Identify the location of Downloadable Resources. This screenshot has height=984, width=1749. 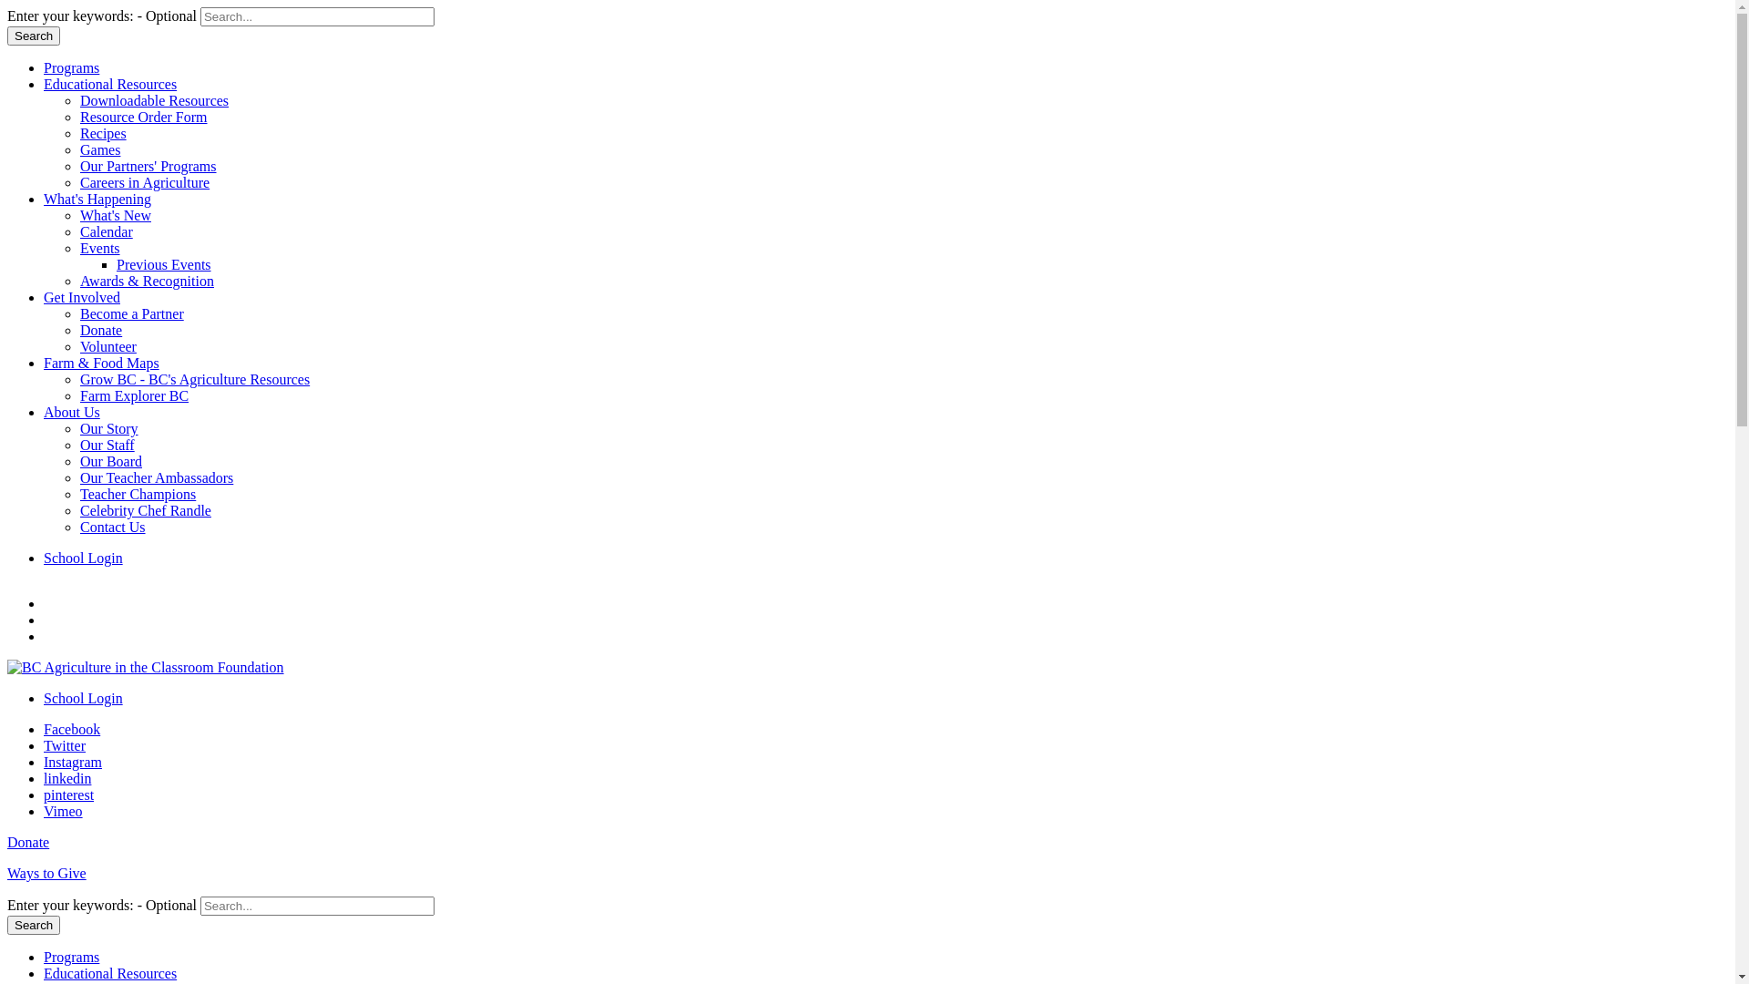
(155, 100).